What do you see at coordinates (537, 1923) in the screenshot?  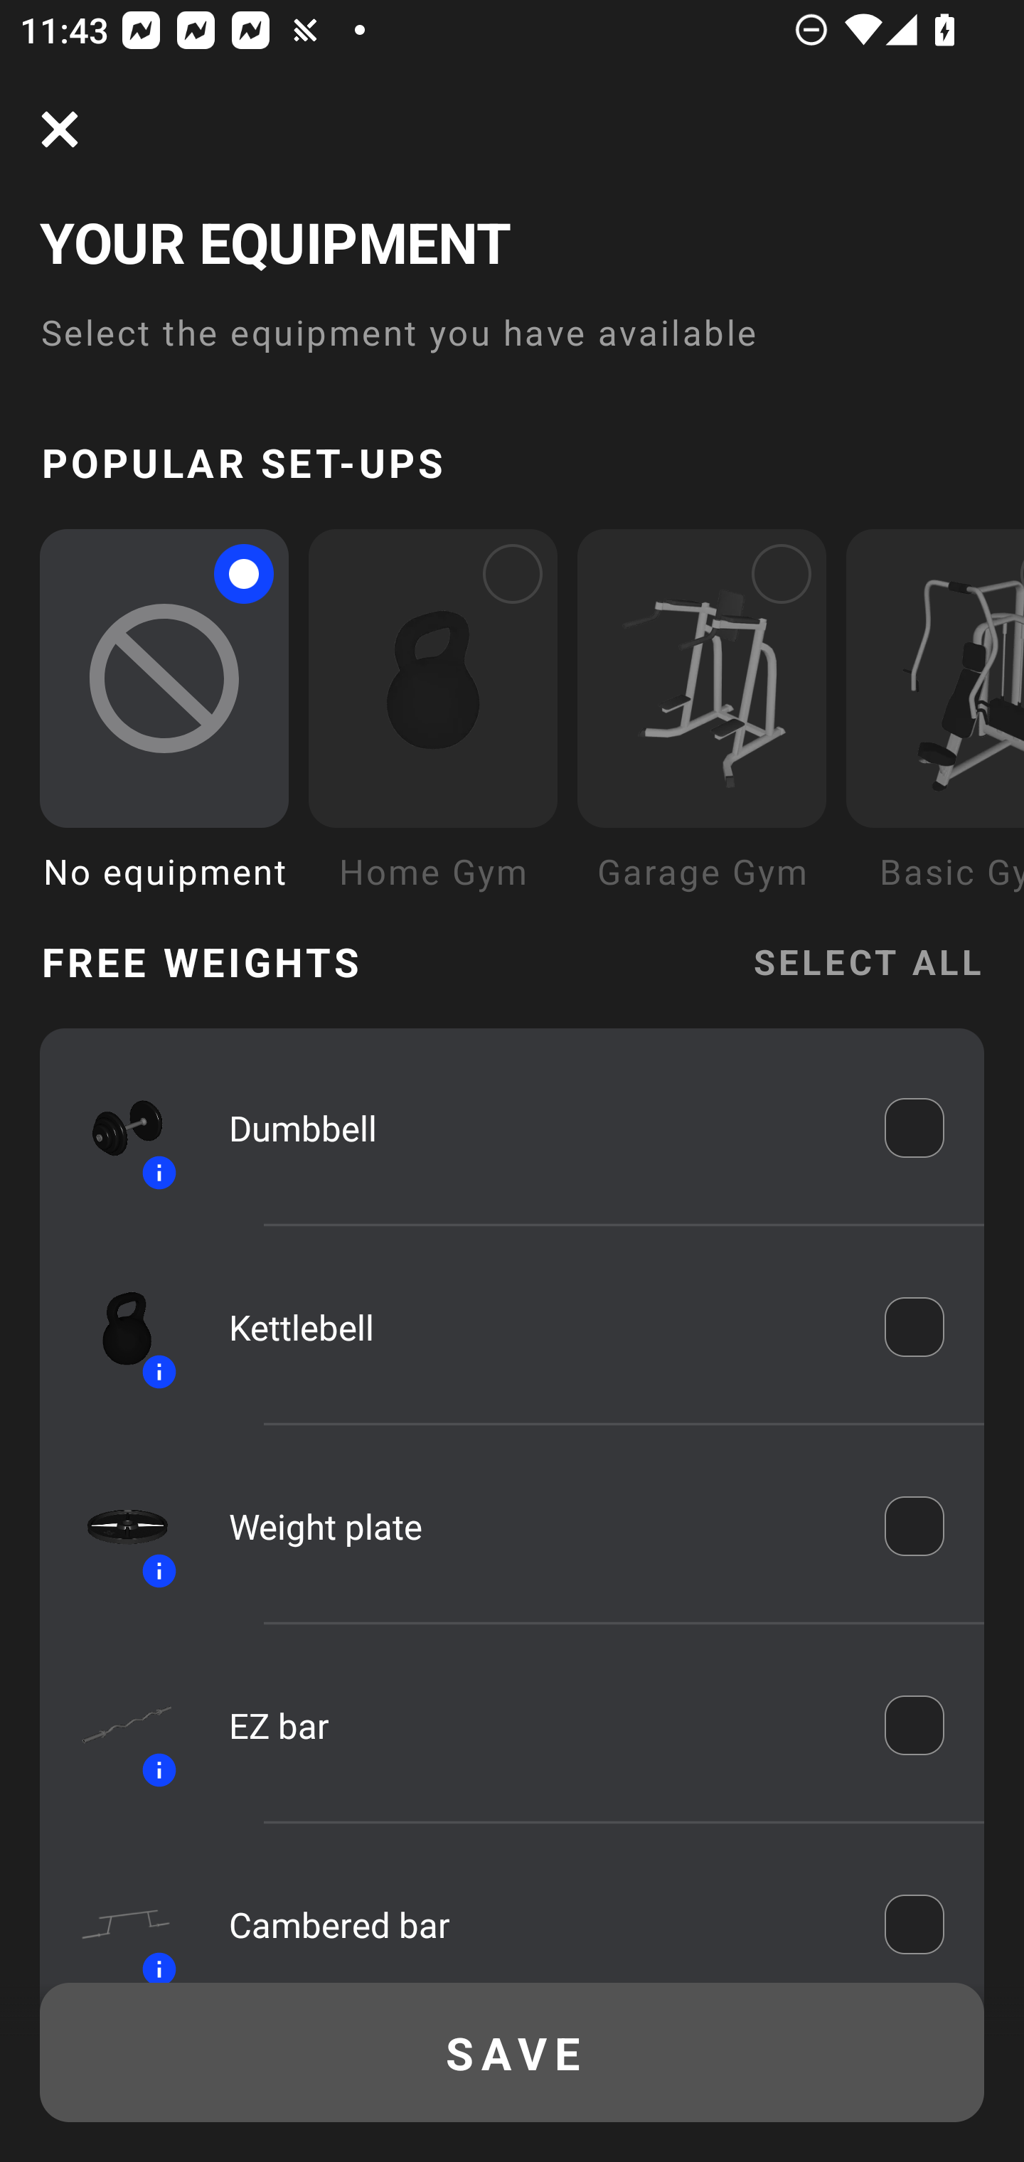 I see `Cambered bar` at bounding box center [537, 1923].